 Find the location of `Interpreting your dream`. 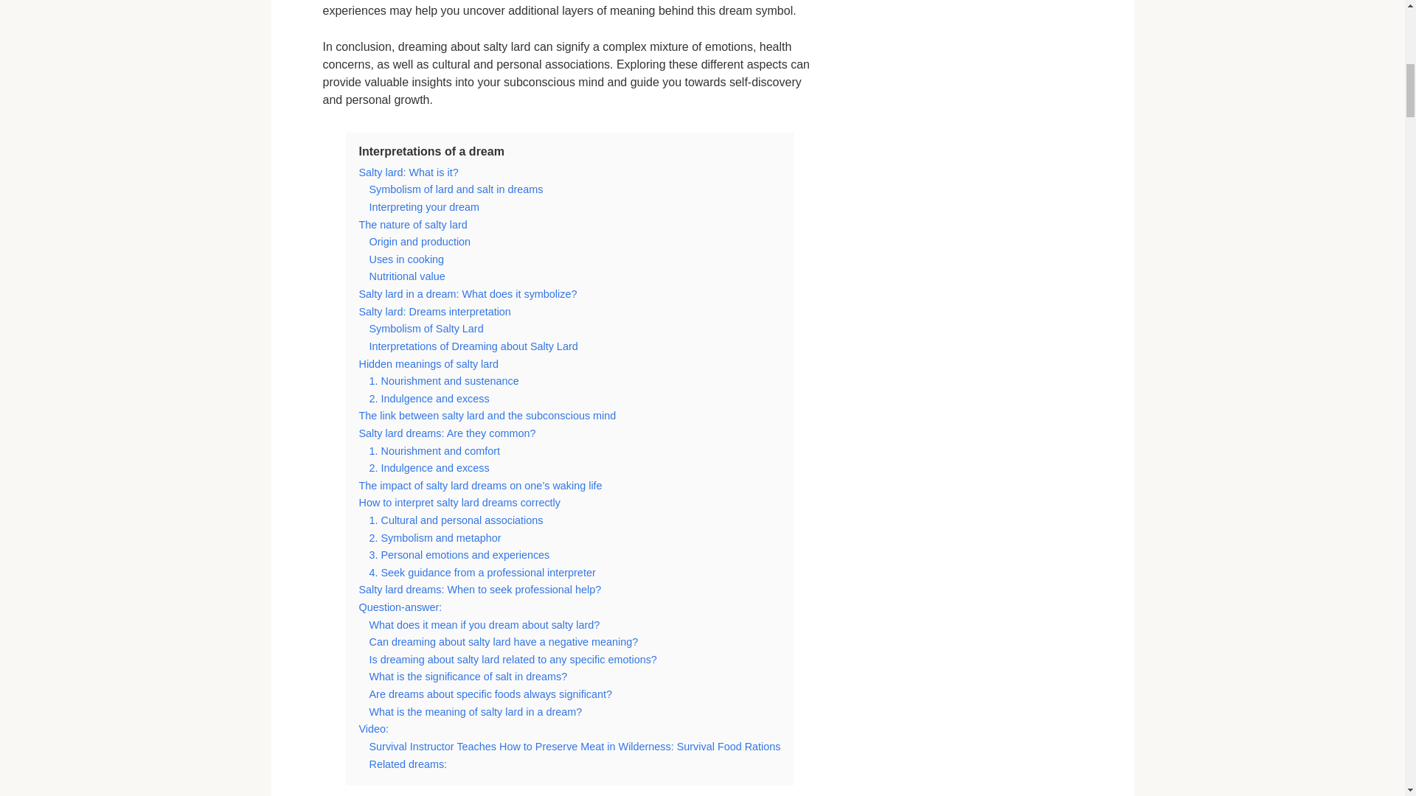

Interpreting your dream is located at coordinates (423, 207).